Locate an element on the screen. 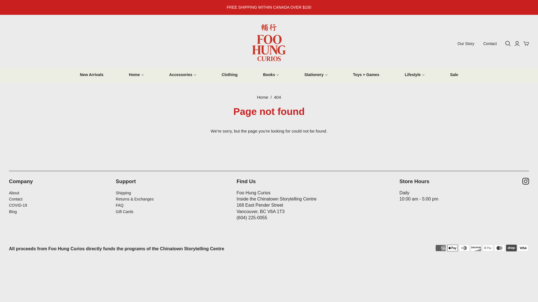  Home is located at coordinates (136, 75).